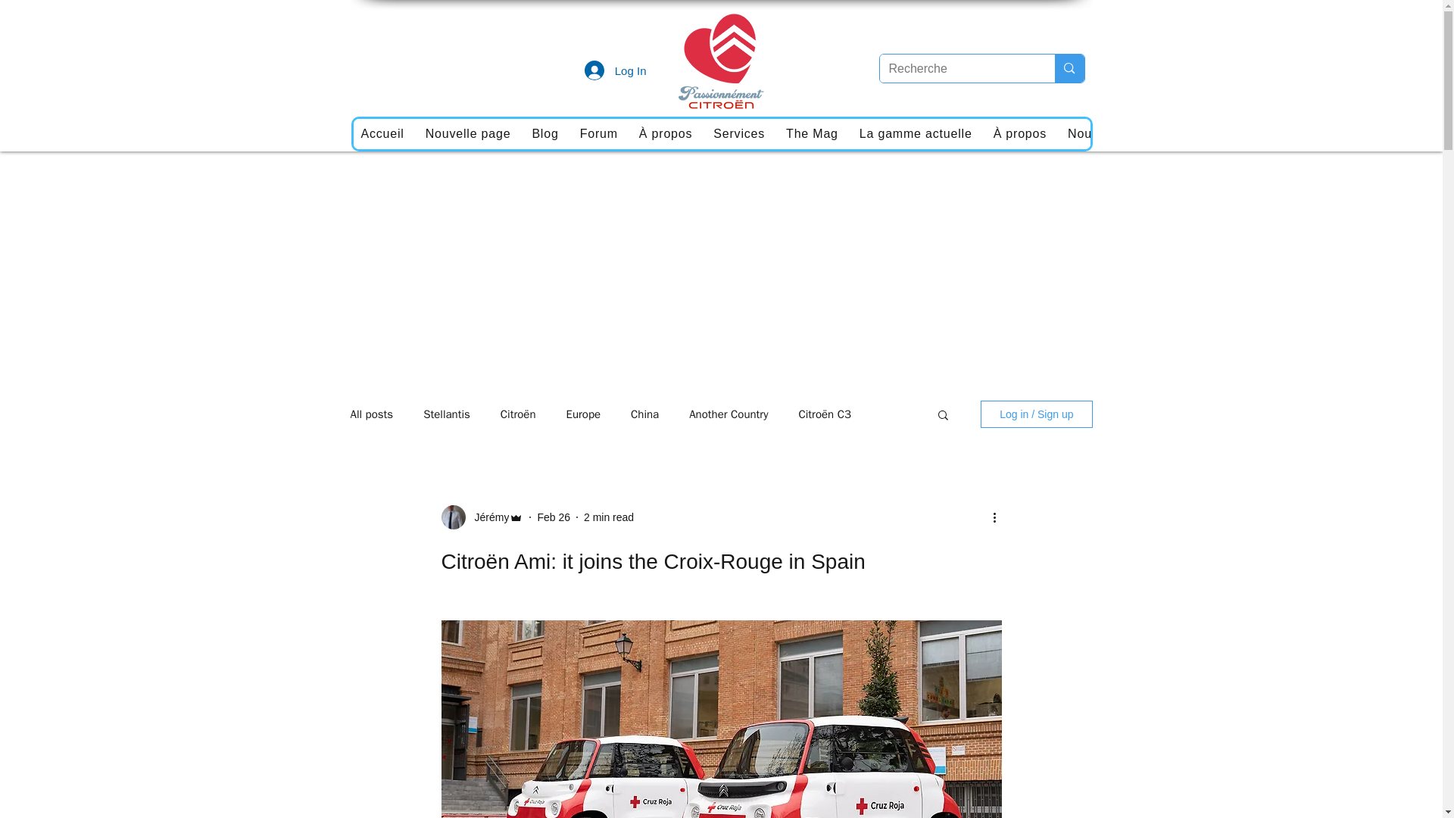 The image size is (1454, 818). What do you see at coordinates (738, 133) in the screenshot?
I see `Services` at bounding box center [738, 133].